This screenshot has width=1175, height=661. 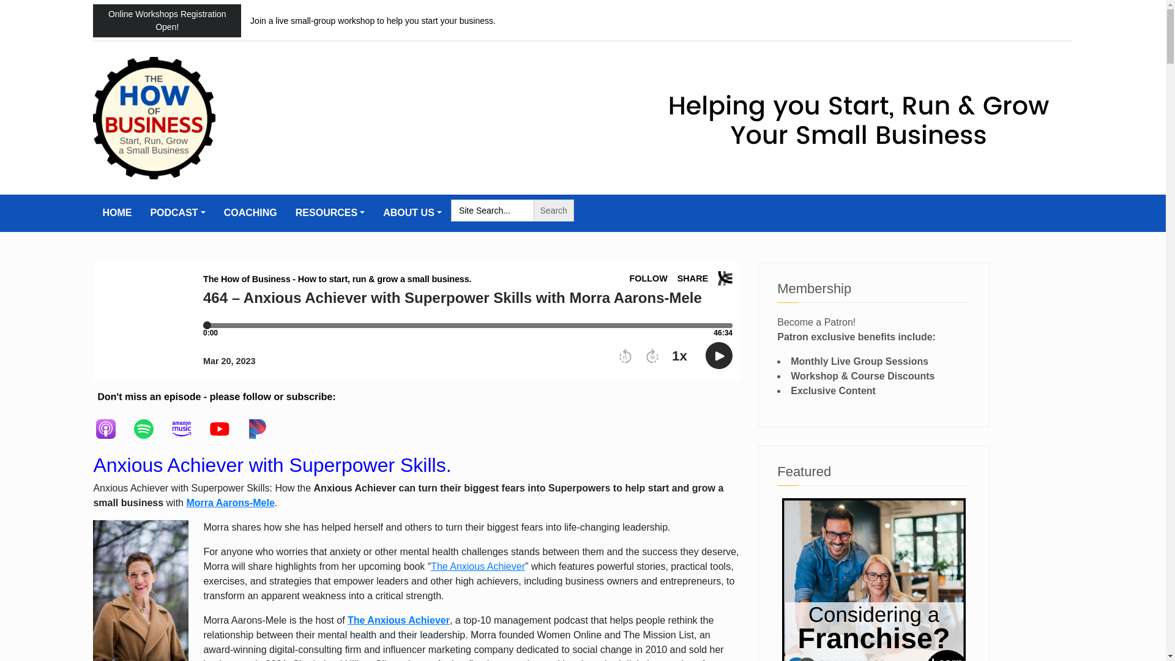 I want to click on Podcast, so click(x=177, y=213).